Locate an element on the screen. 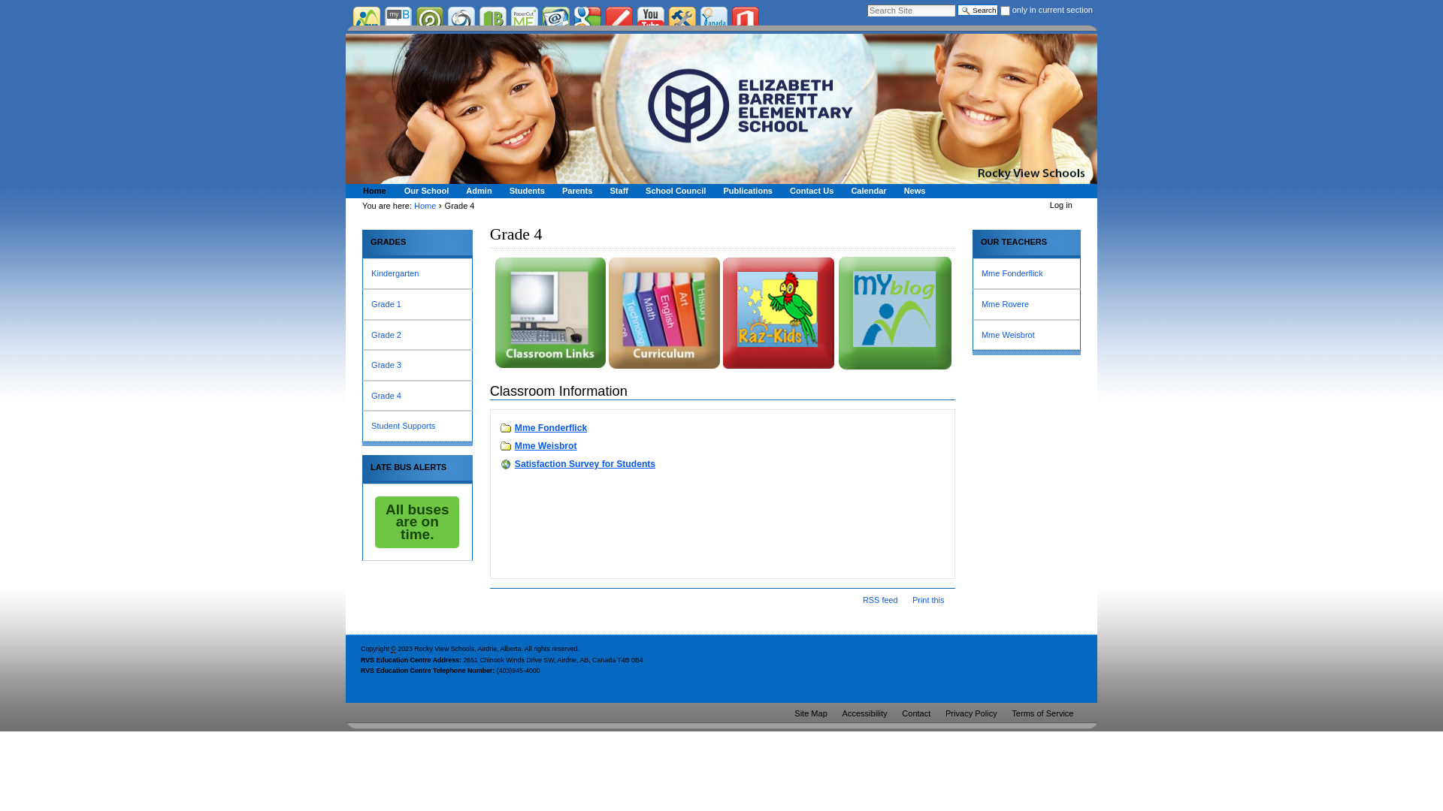 The image size is (1443, 811). Google is located at coordinates (588, 20).